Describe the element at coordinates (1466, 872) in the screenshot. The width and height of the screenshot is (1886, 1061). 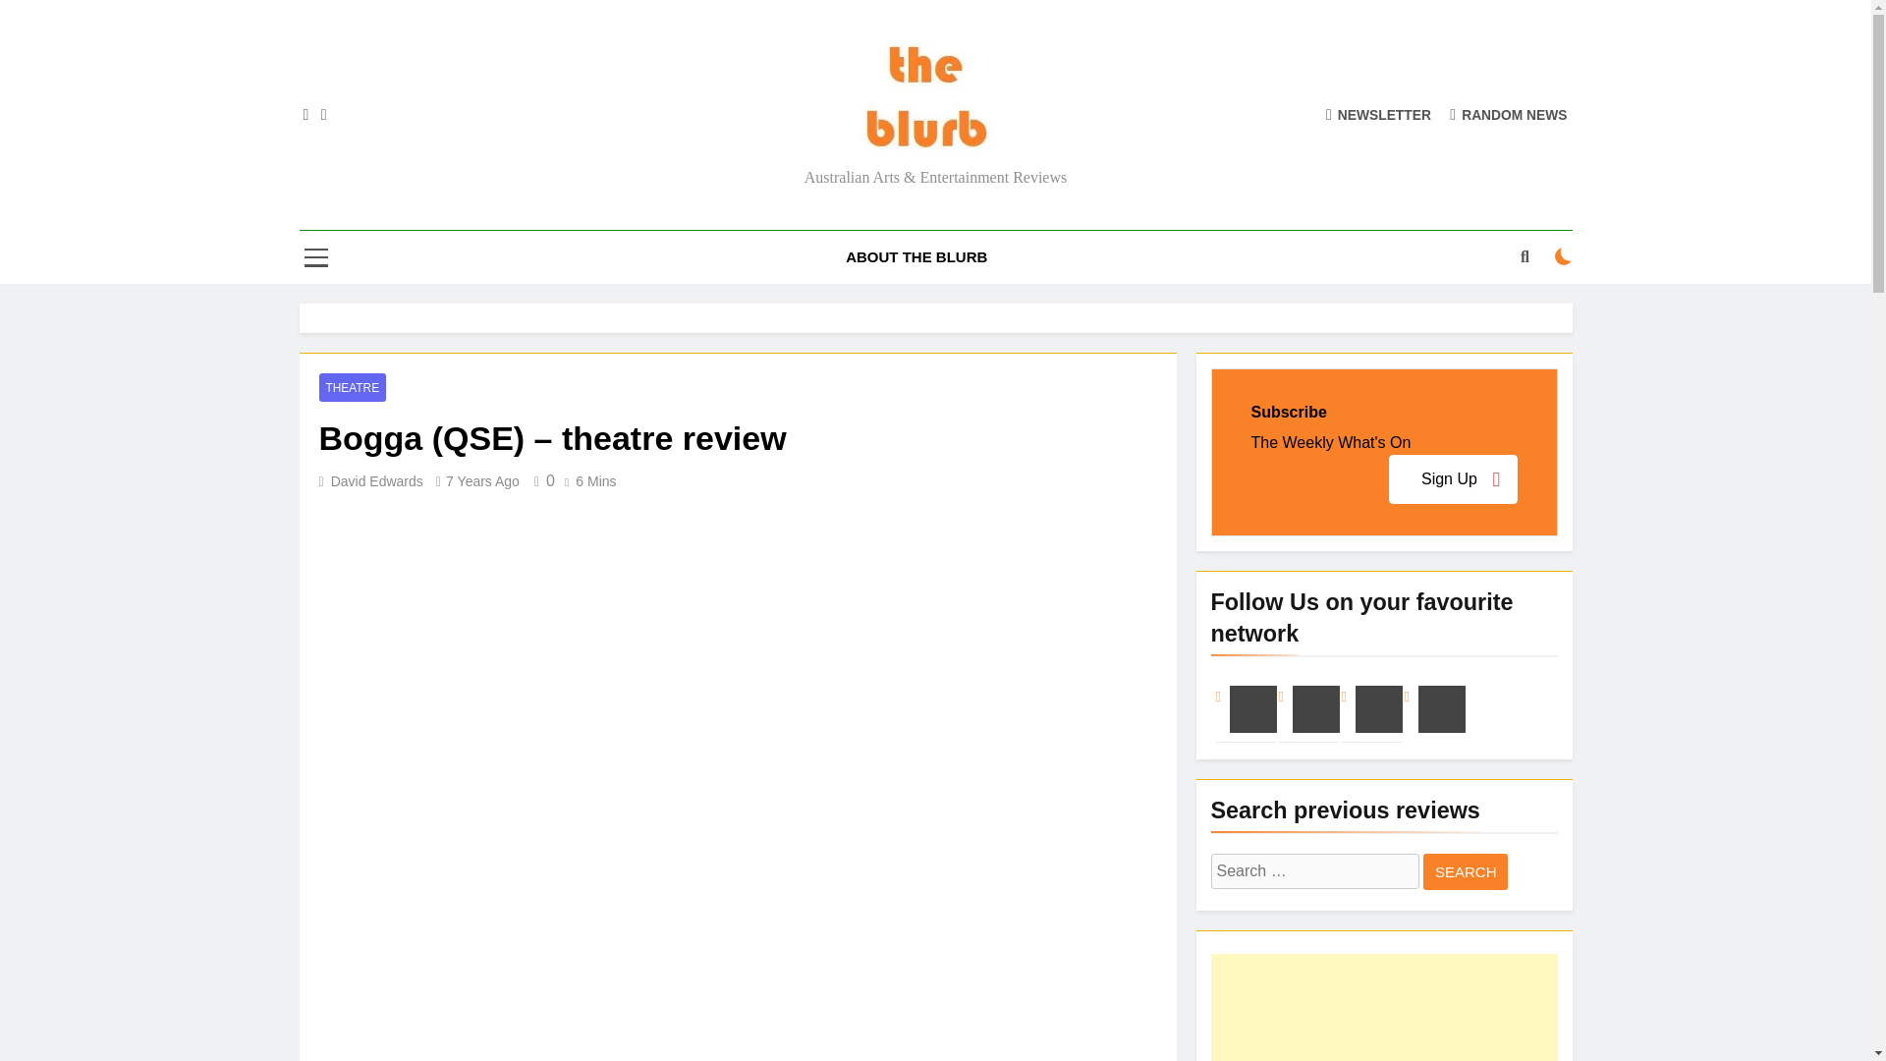
I see `Search` at that location.